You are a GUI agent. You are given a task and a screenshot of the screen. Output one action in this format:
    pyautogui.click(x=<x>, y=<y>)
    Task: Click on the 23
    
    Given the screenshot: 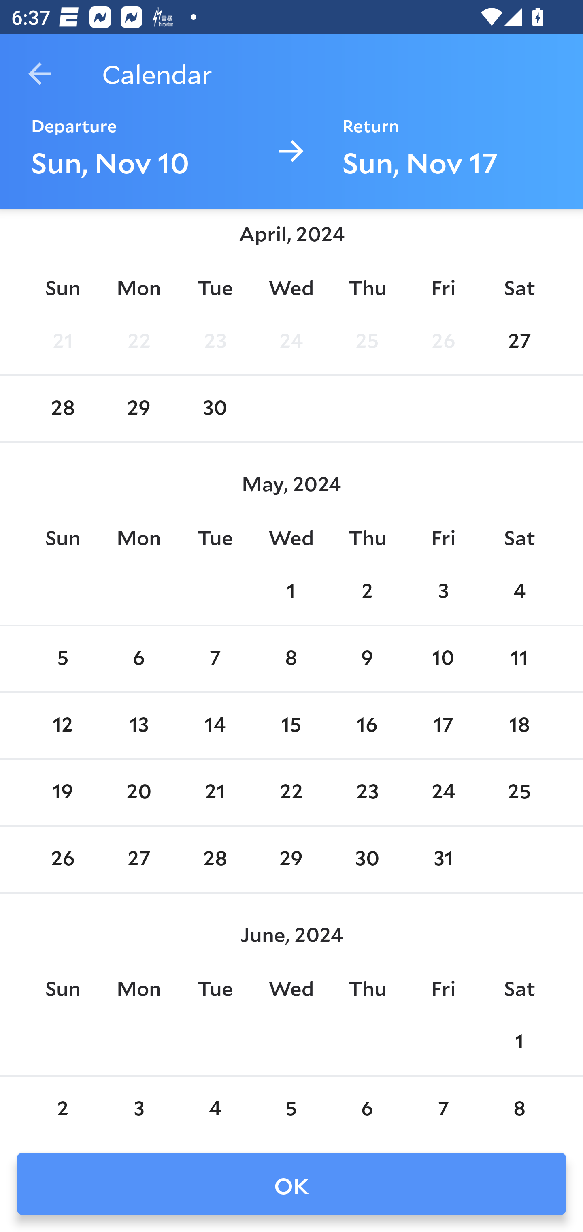 What is the action you would take?
    pyautogui.click(x=367, y=792)
    